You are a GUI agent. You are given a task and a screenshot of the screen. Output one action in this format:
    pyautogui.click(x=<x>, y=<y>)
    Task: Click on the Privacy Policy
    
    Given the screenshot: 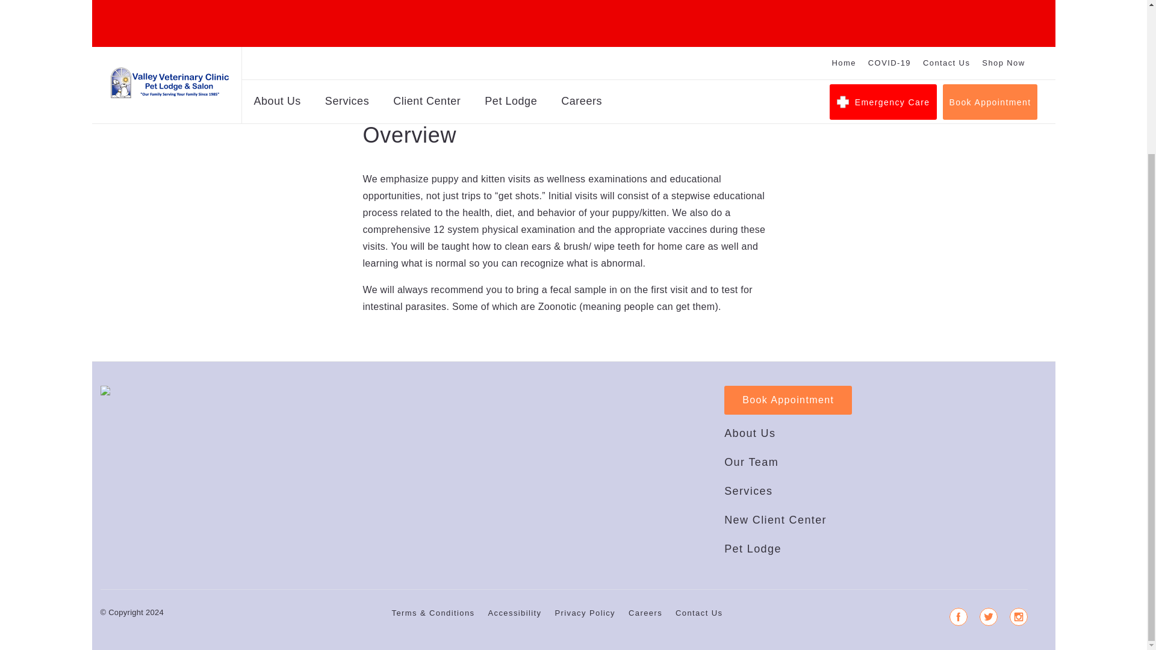 What is the action you would take?
    pyautogui.click(x=585, y=637)
    